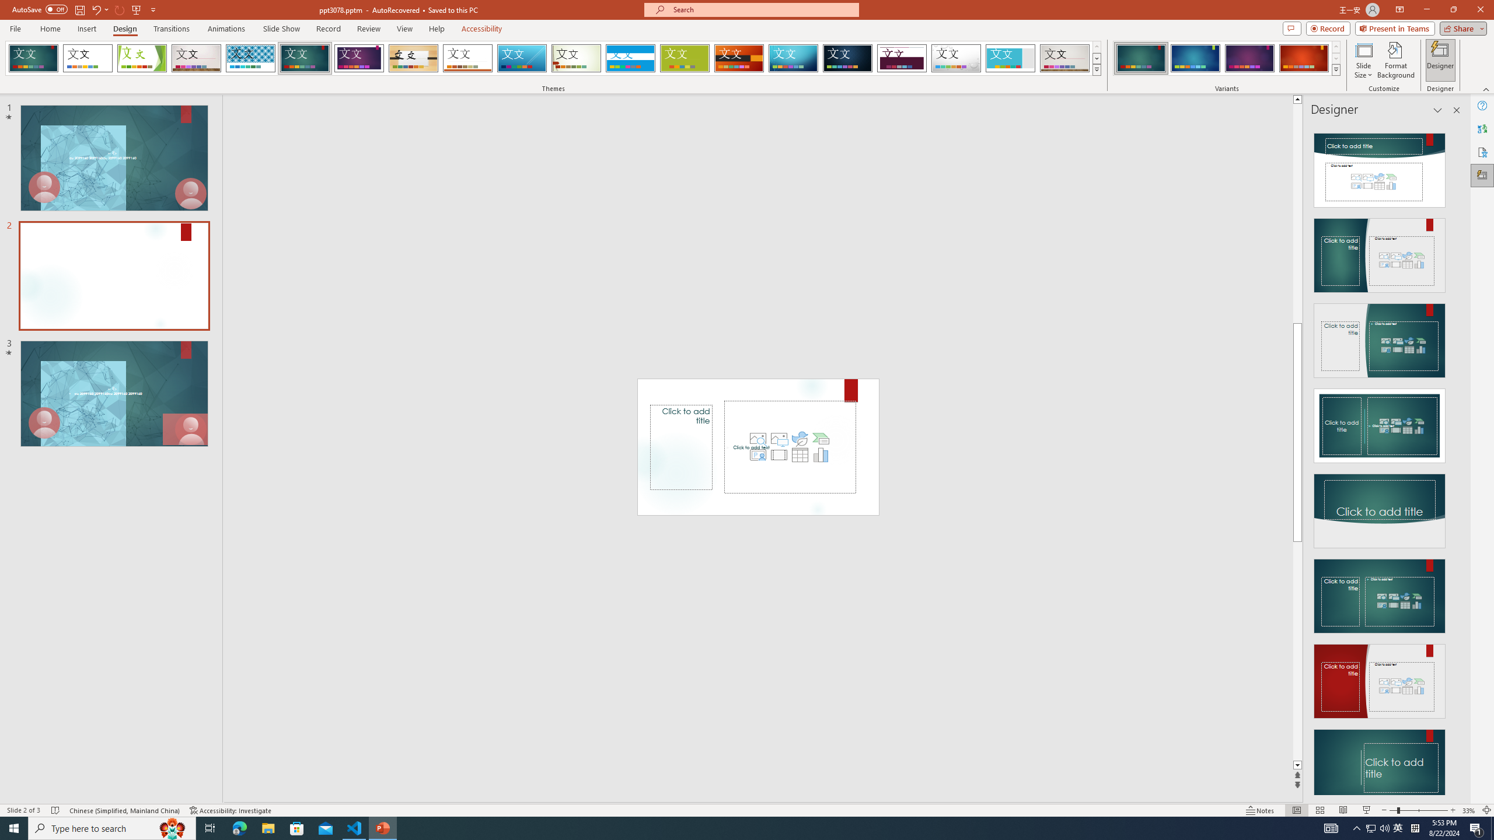  I want to click on Insert Table, so click(800, 455).